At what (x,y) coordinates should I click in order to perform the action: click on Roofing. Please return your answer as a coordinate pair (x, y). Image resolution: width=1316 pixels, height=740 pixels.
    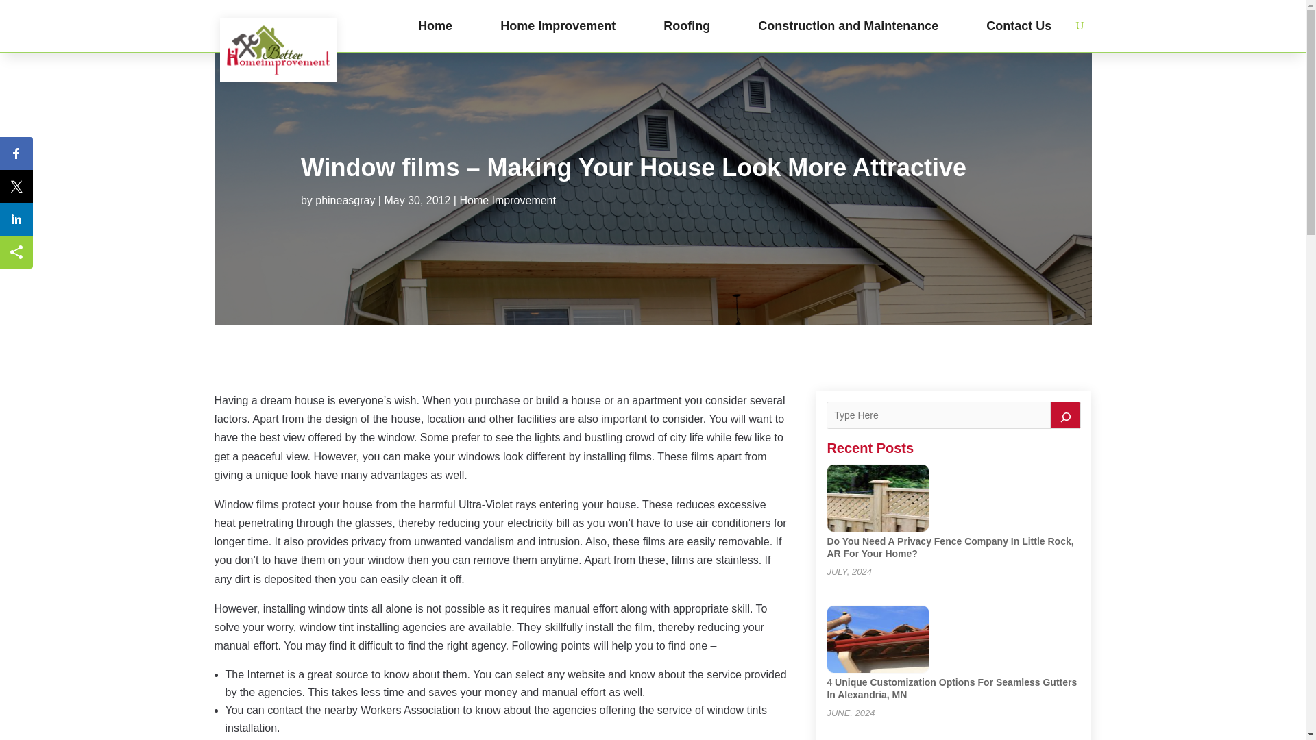
    Looking at the image, I should click on (687, 26).